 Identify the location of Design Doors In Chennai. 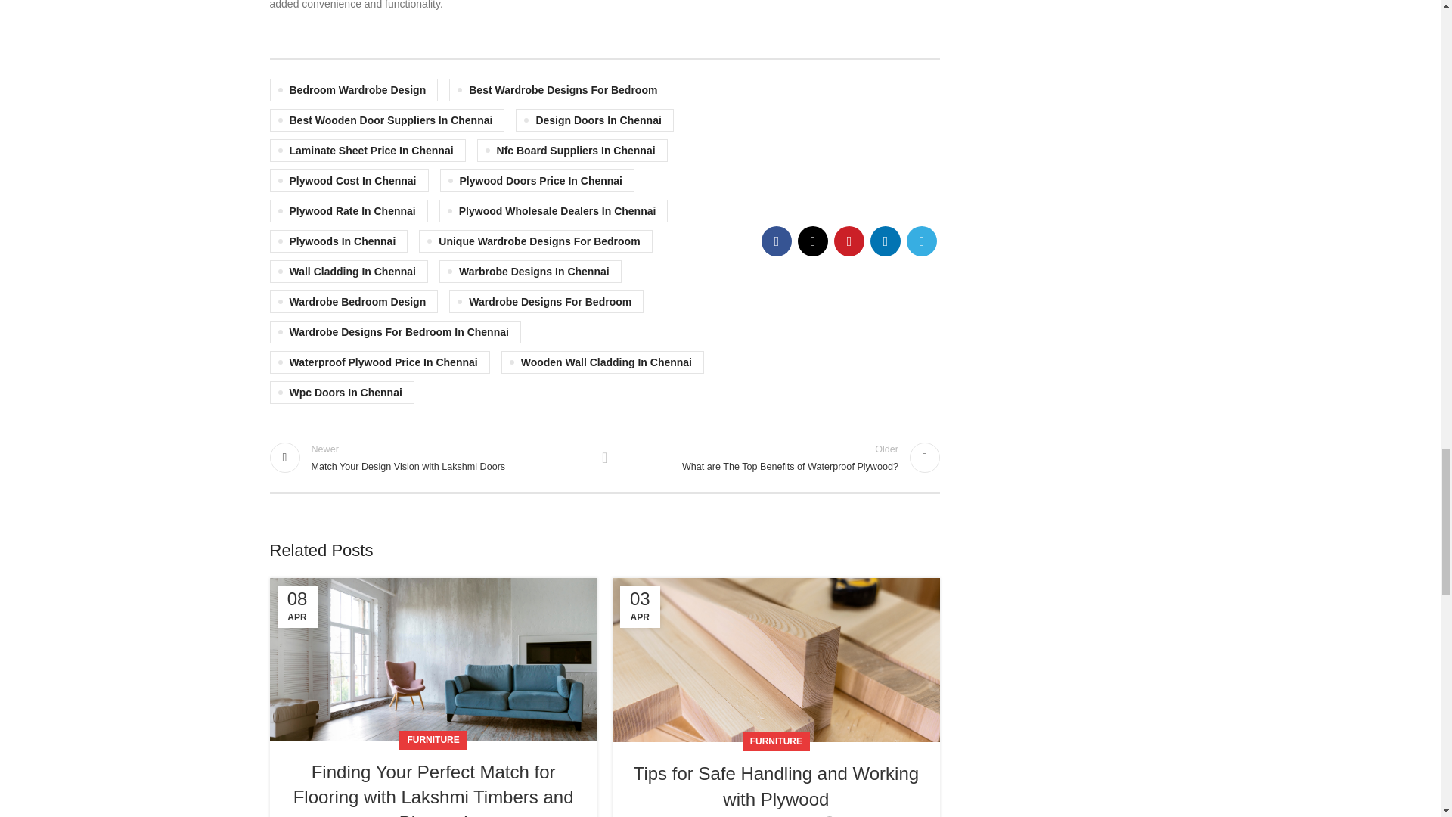
(594, 120).